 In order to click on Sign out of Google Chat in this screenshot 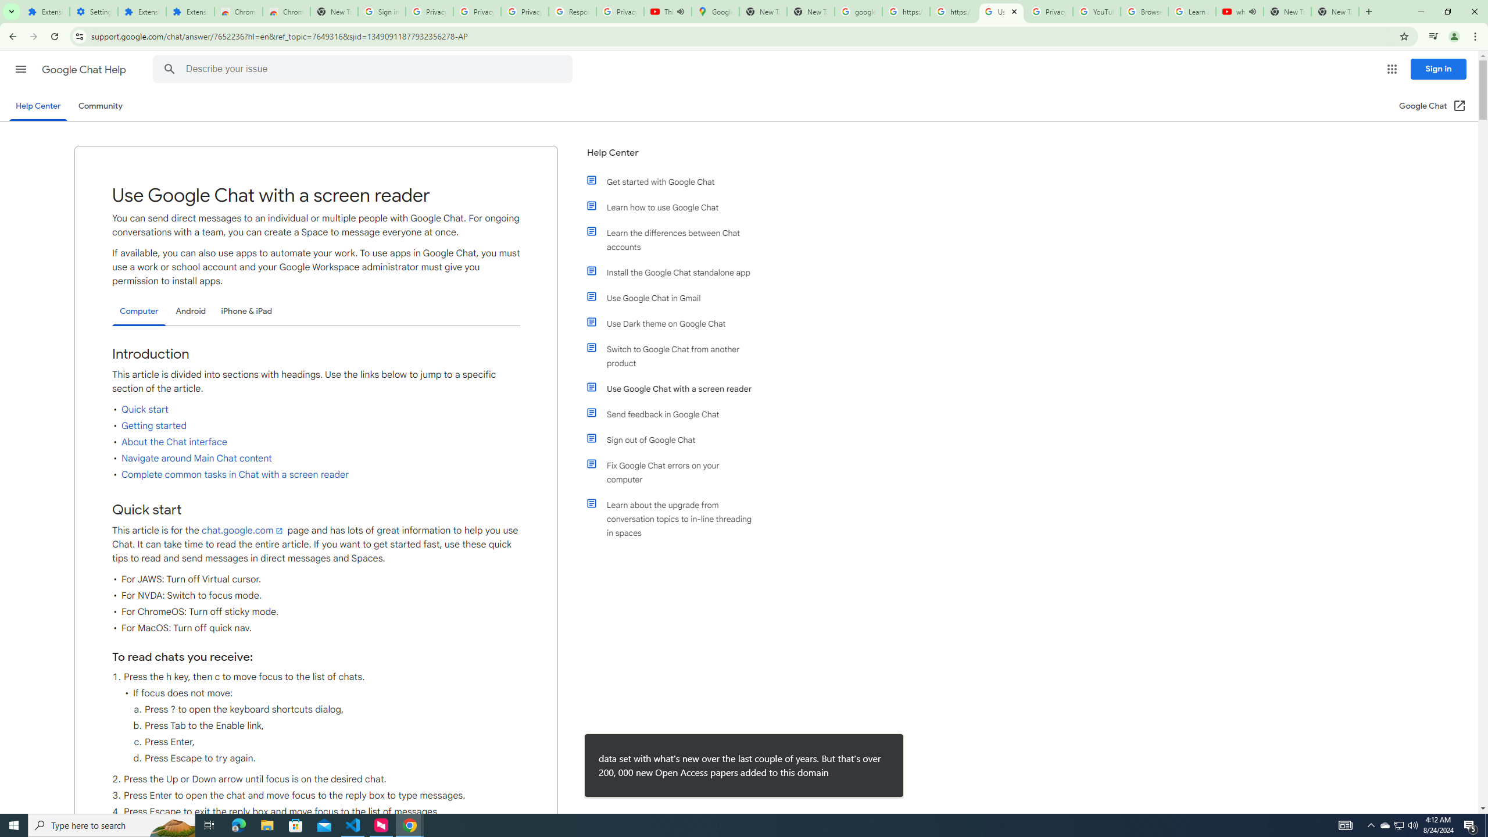, I will do `click(676, 439)`.